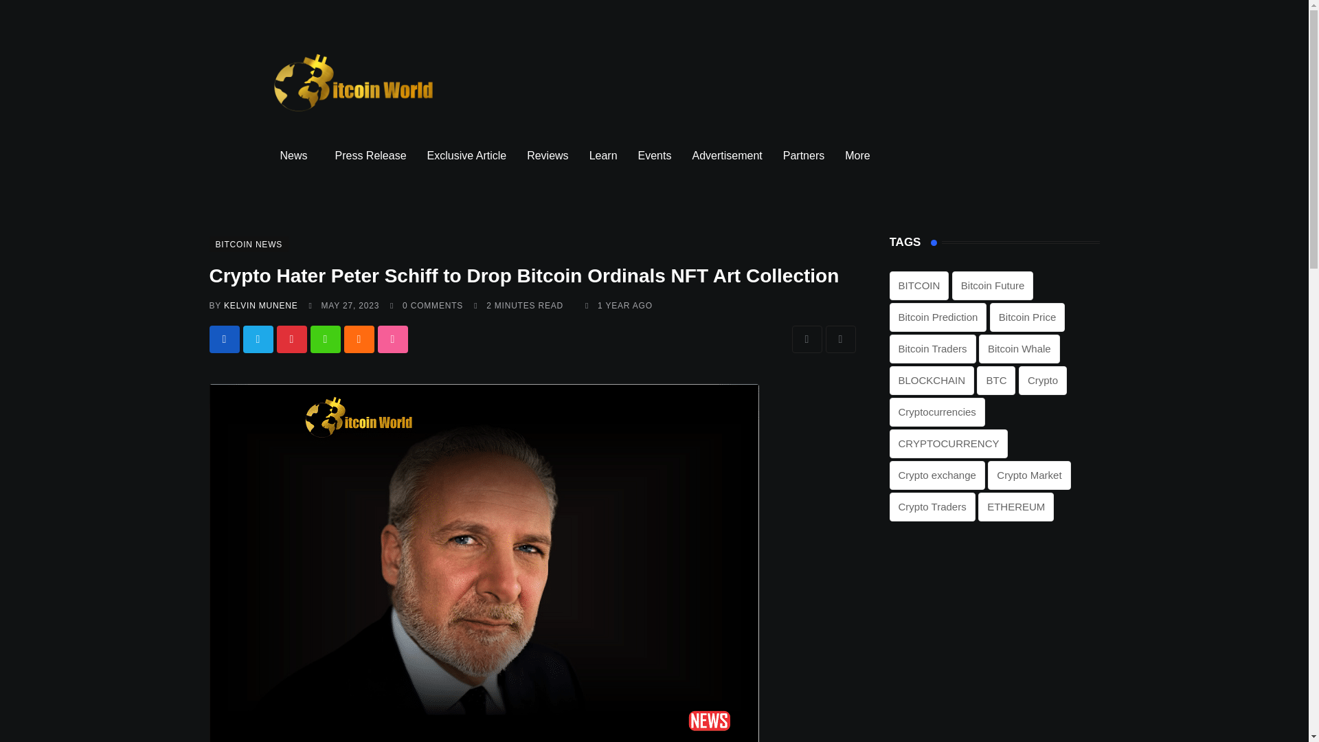 The image size is (1319, 742). I want to click on News, so click(297, 155).